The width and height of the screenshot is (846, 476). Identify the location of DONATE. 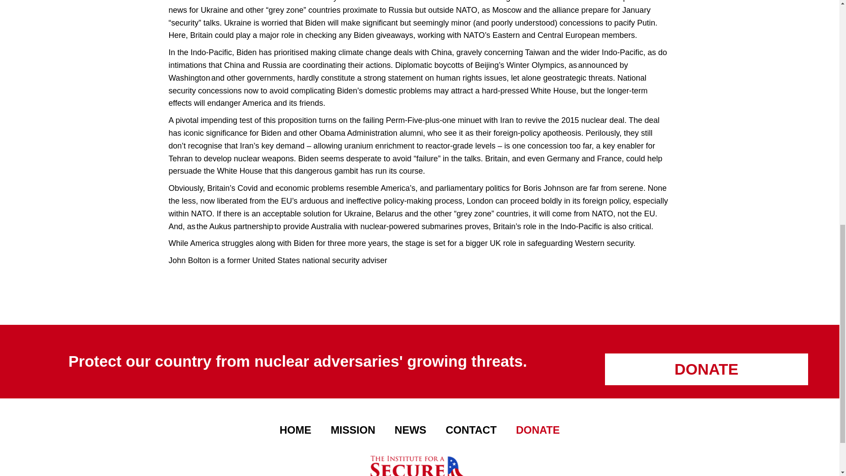
(706, 369).